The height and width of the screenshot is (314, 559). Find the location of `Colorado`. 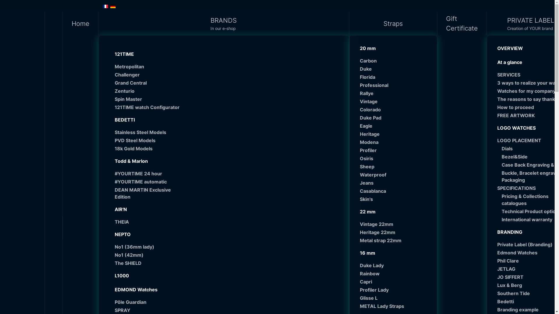

Colorado is located at coordinates (395, 110).